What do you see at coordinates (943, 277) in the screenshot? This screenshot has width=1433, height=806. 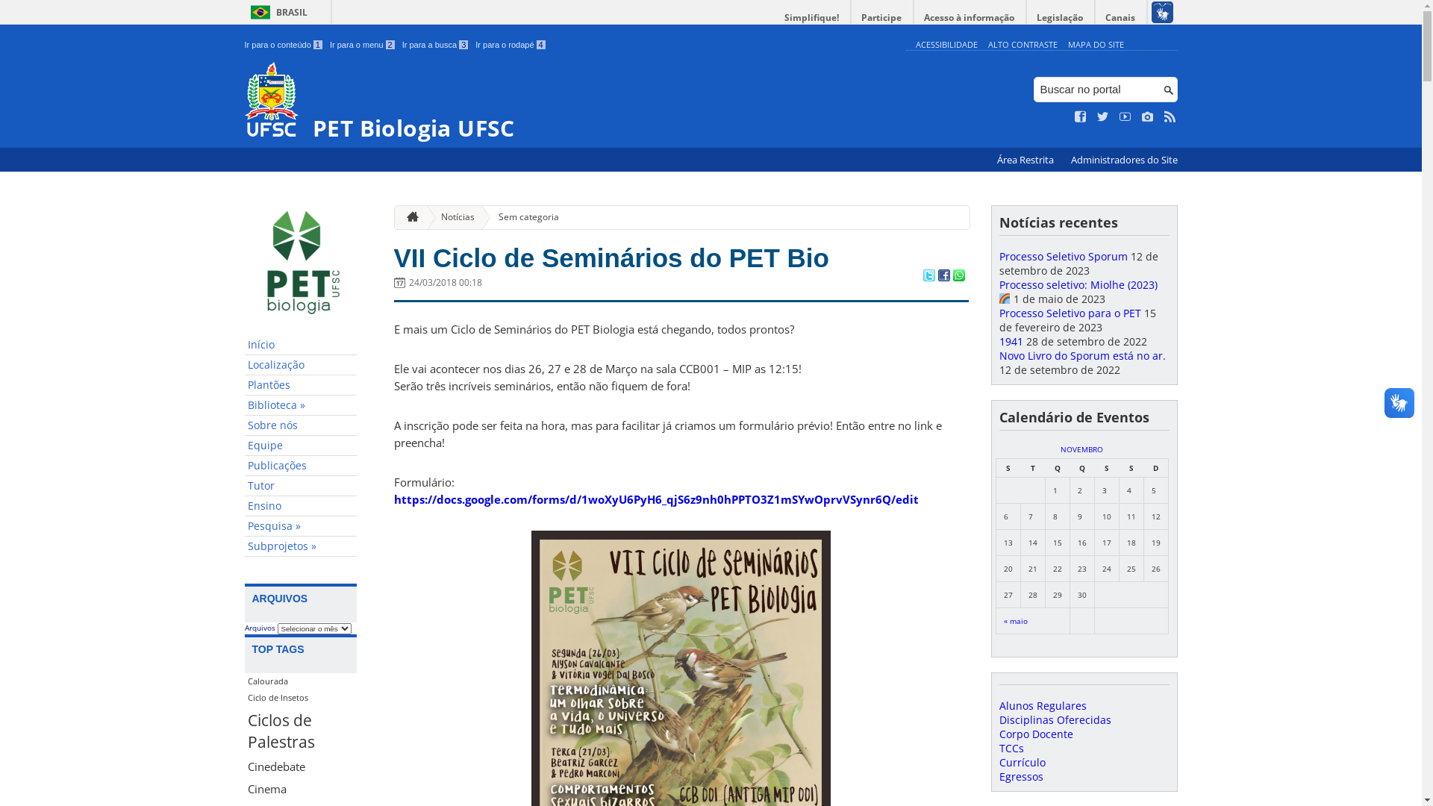 I see `Compartilhar no Facebook` at bounding box center [943, 277].